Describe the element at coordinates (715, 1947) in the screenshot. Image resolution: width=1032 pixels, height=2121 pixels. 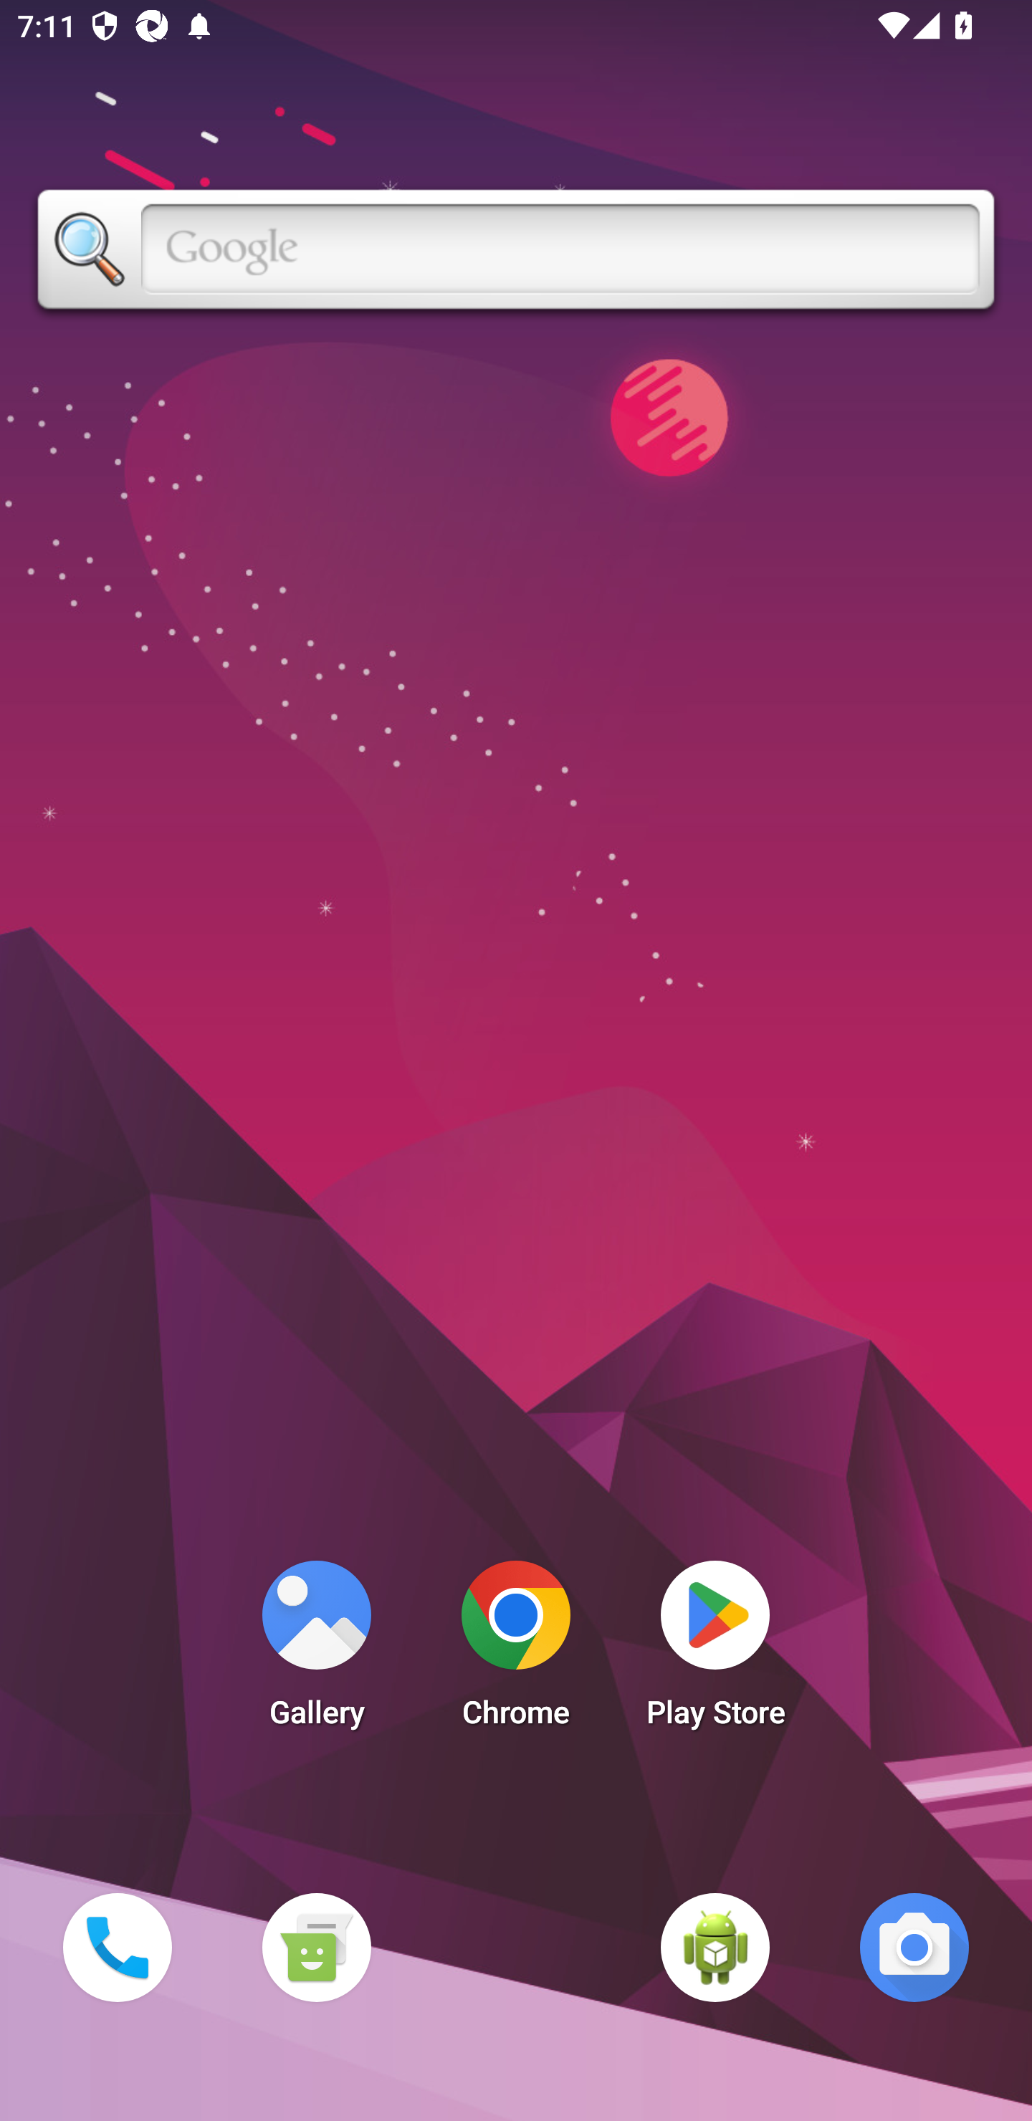
I see `WebView Browser Tester` at that location.